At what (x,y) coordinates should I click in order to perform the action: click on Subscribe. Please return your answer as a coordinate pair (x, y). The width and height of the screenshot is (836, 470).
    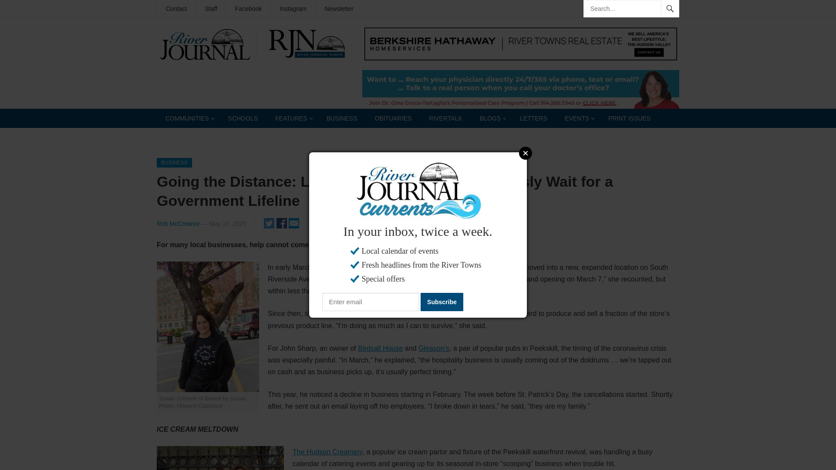
    Looking at the image, I should click on (442, 302).